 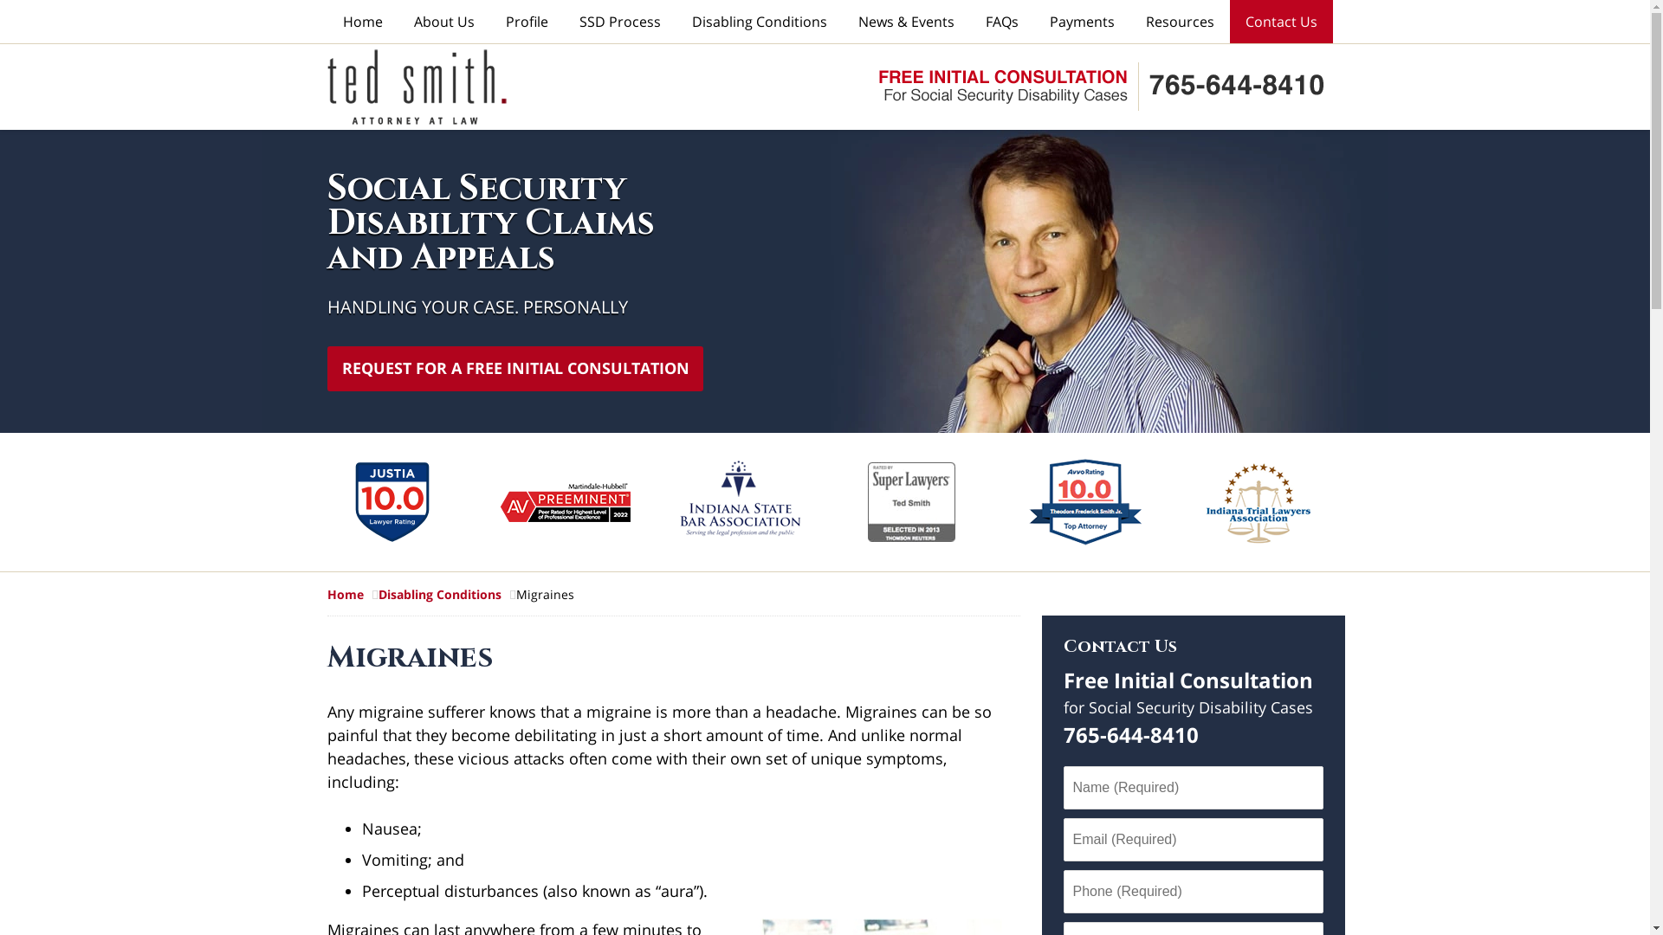 I want to click on Disabling Conditions, so click(x=447, y=594).